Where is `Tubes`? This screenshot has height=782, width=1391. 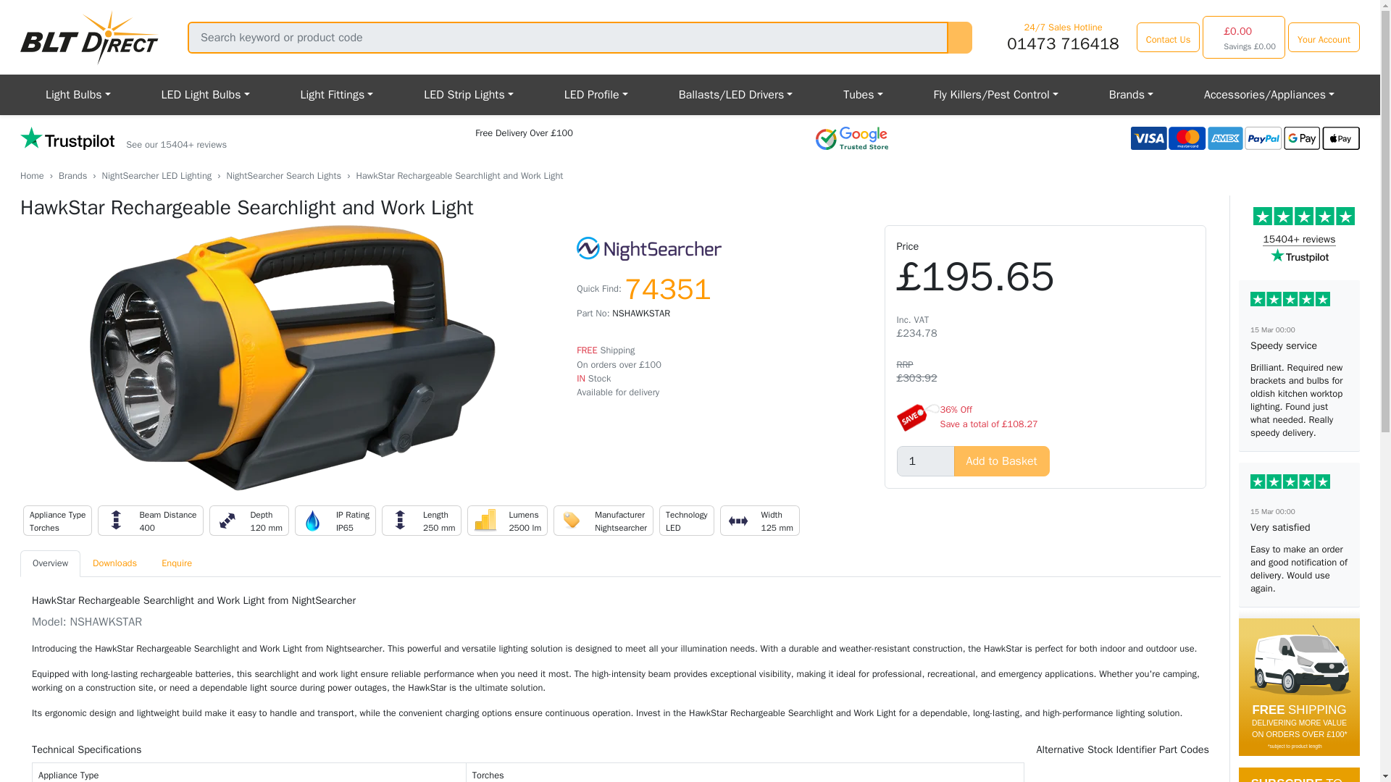 Tubes is located at coordinates (862, 95).